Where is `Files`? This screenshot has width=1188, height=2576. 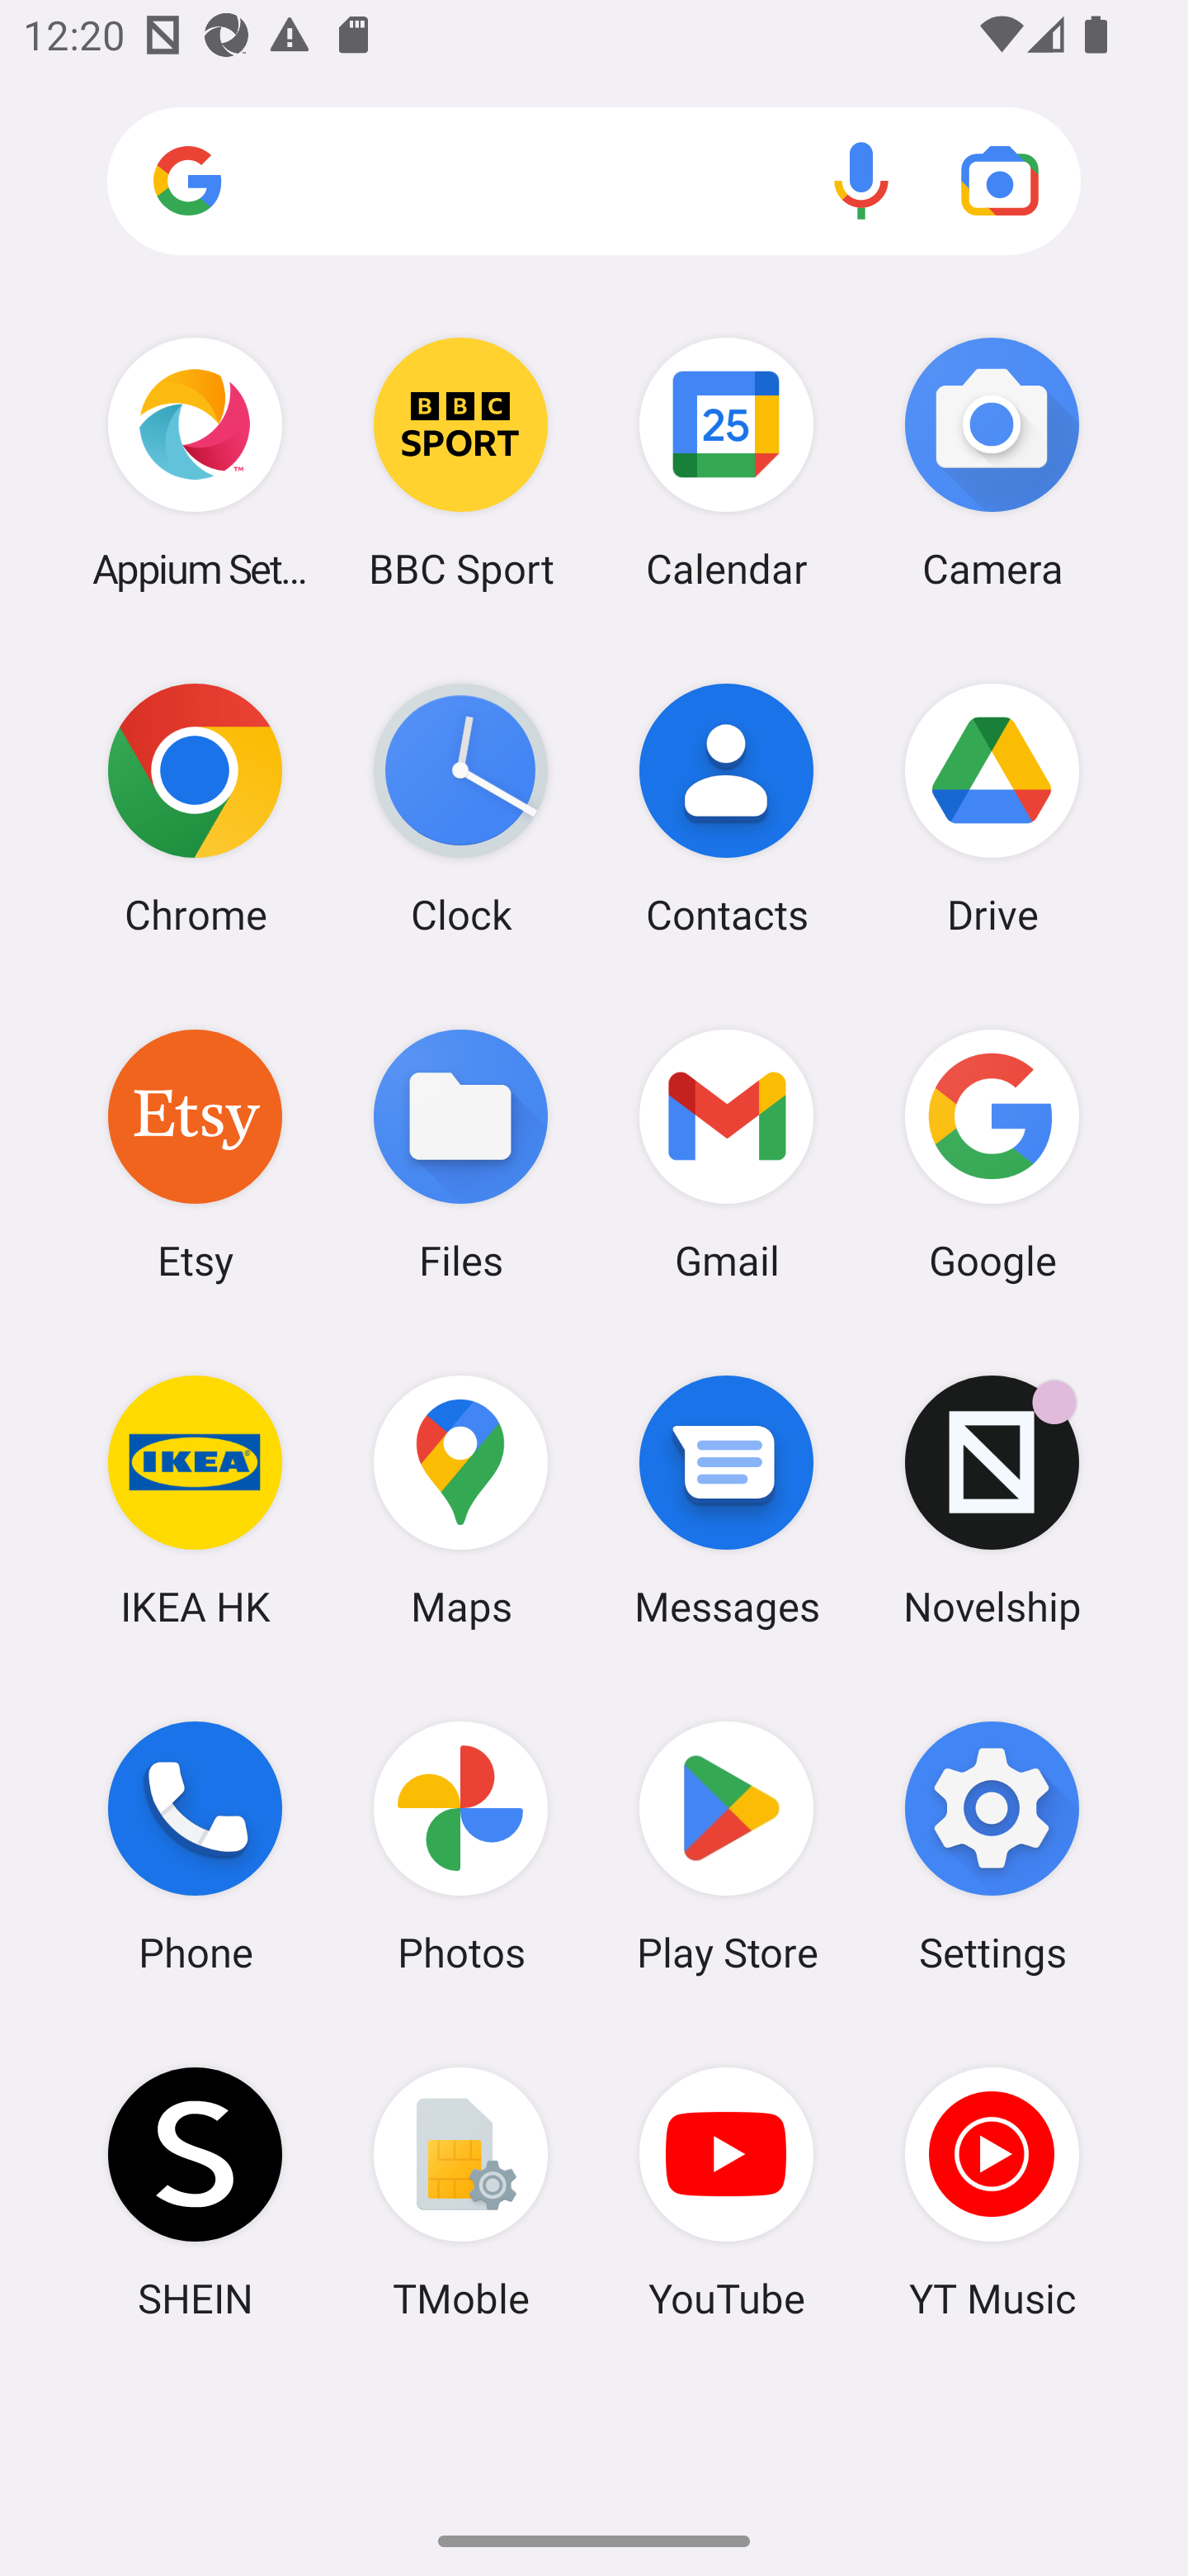
Files is located at coordinates (460, 1153).